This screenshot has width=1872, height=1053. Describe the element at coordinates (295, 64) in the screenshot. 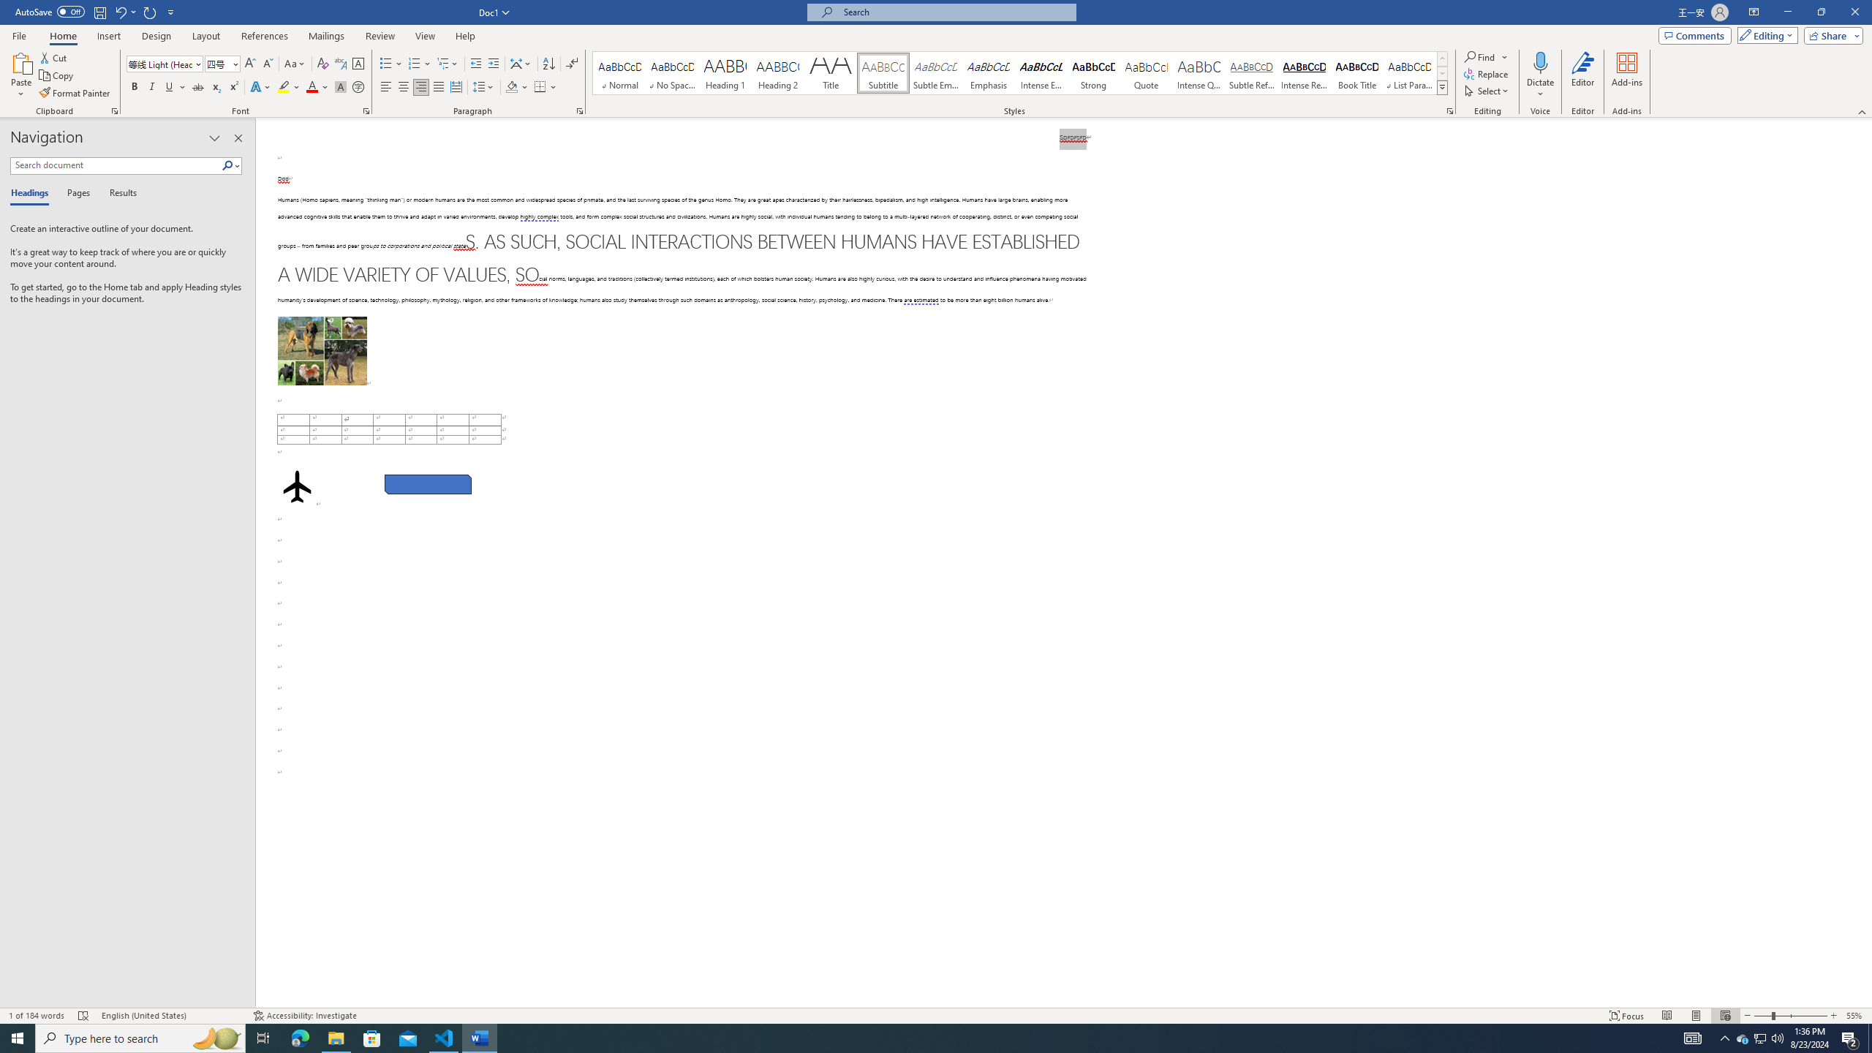

I see `Change Case` at that location.